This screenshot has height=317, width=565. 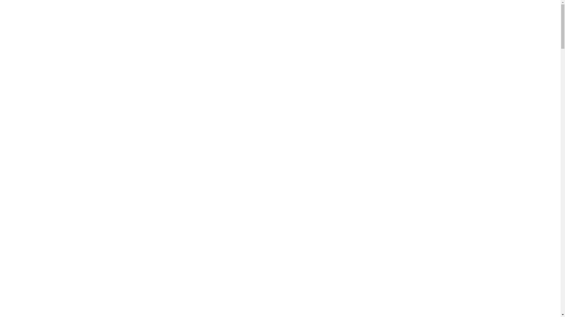 I want to click on About, so click(x=282, y=25).